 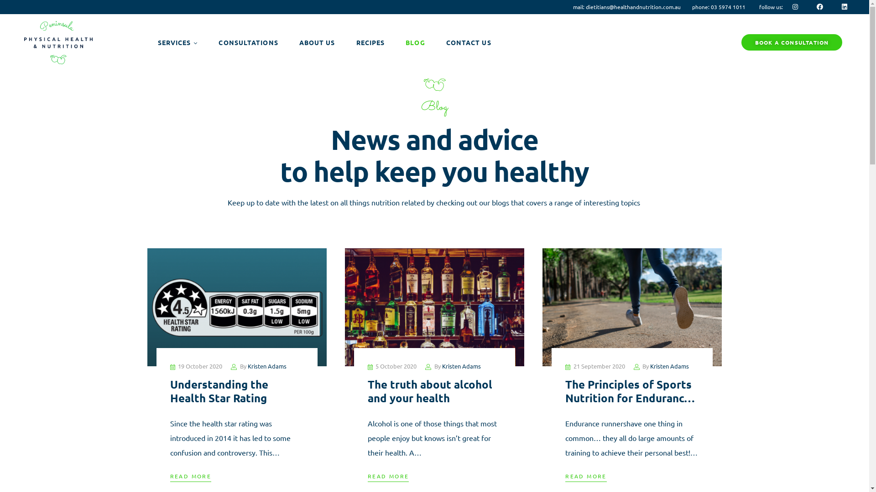 I want to click on 5 October 2020, so click(x=396, y=366).